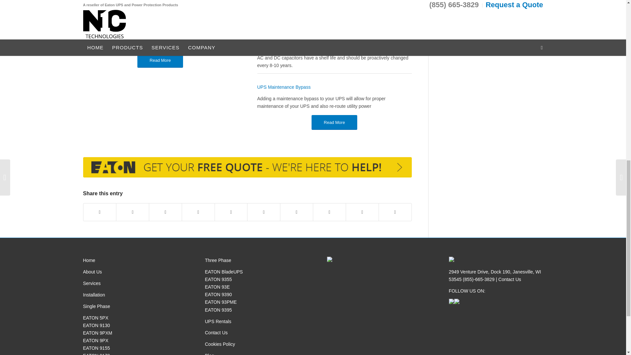 The image size is (631, 355). Describe the element at coordinates (138, 43) in the screenshot. I see `Permanent Link: Is your business ready for cyber litigation?` at that location.